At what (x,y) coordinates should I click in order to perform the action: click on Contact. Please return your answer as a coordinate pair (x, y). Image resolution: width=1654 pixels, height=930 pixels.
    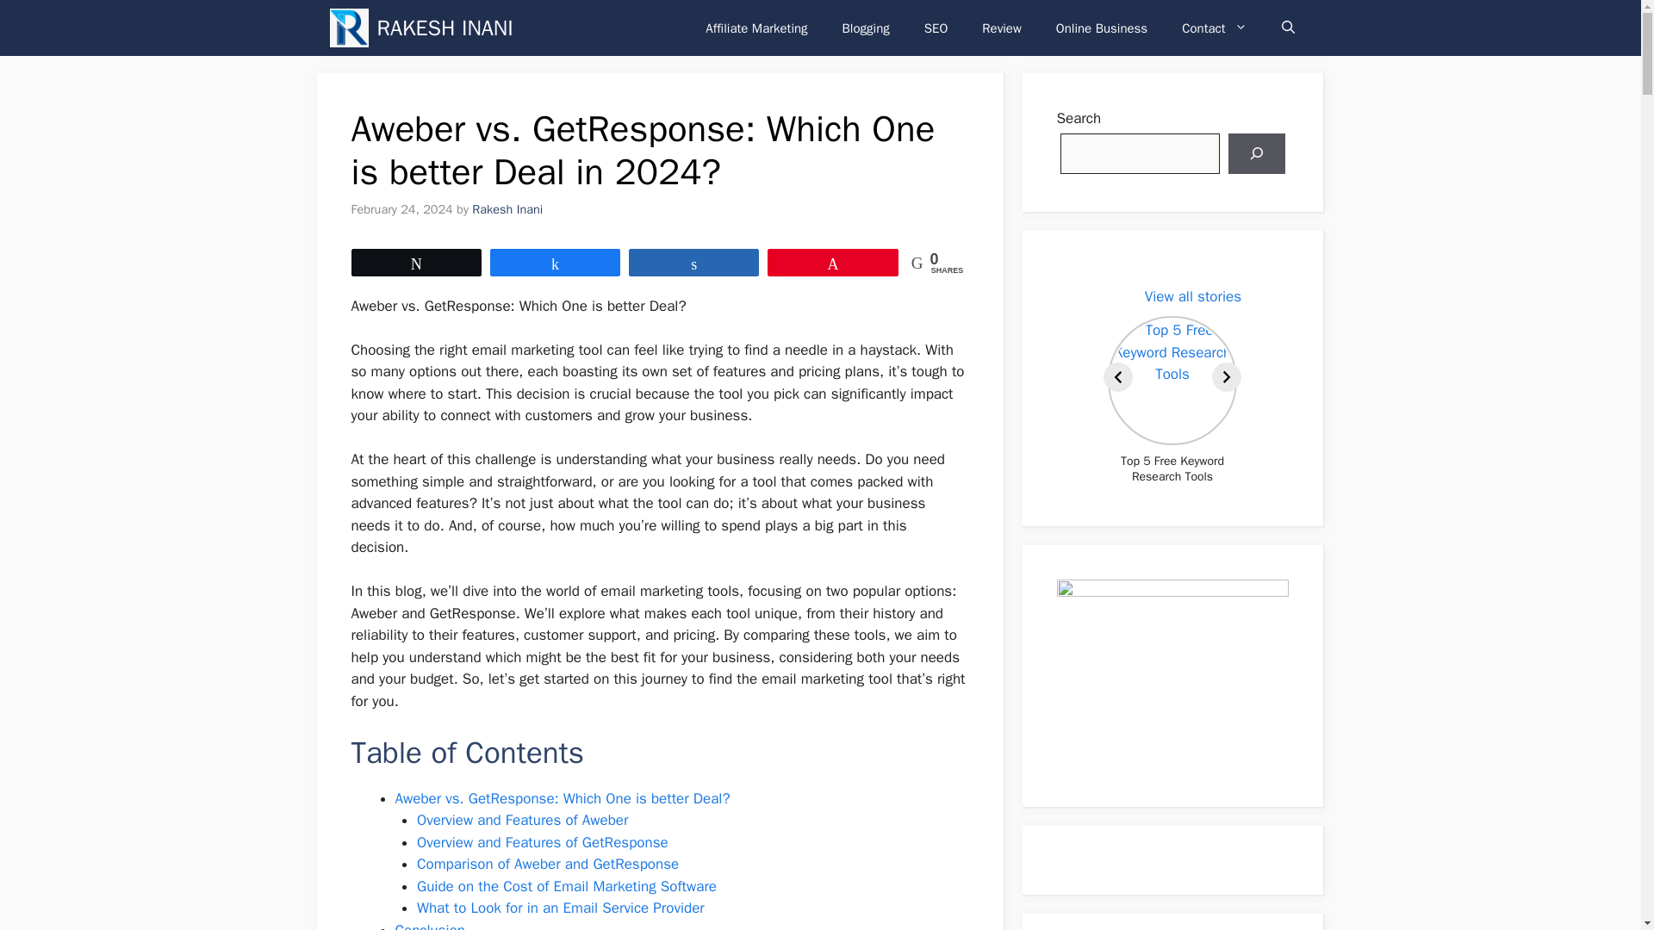
    Looking at the image, I should click on (1213, 28).